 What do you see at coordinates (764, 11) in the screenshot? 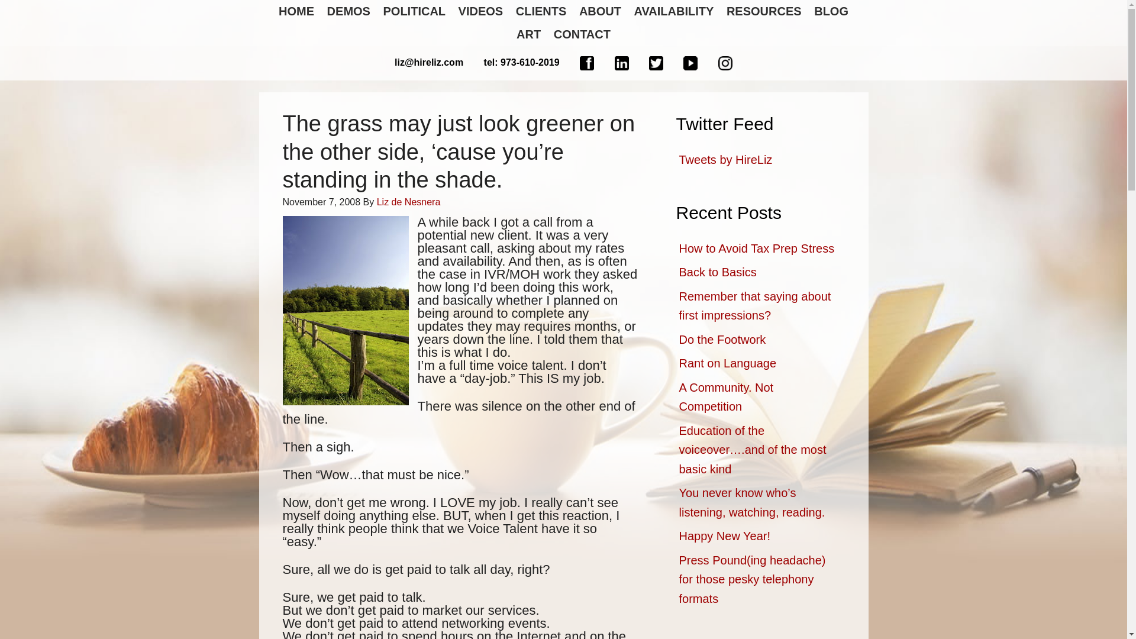
I see `RESOURCES` at bounding box center [764, 11].